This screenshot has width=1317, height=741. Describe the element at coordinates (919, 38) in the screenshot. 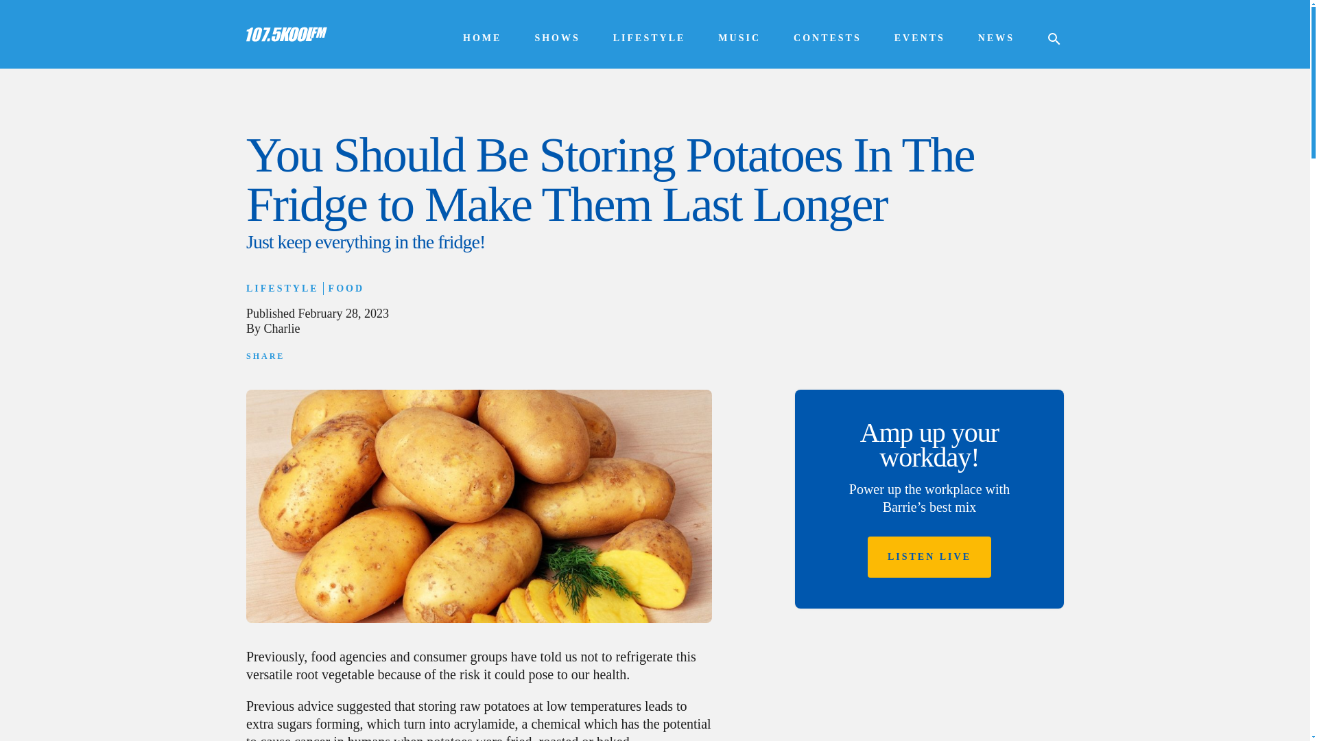

I see `EVENTS` at that location.